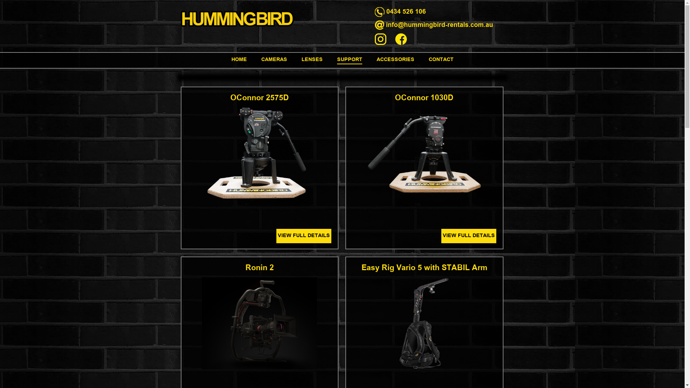  I want to click on OConnor 2575D, so click(259, 98).